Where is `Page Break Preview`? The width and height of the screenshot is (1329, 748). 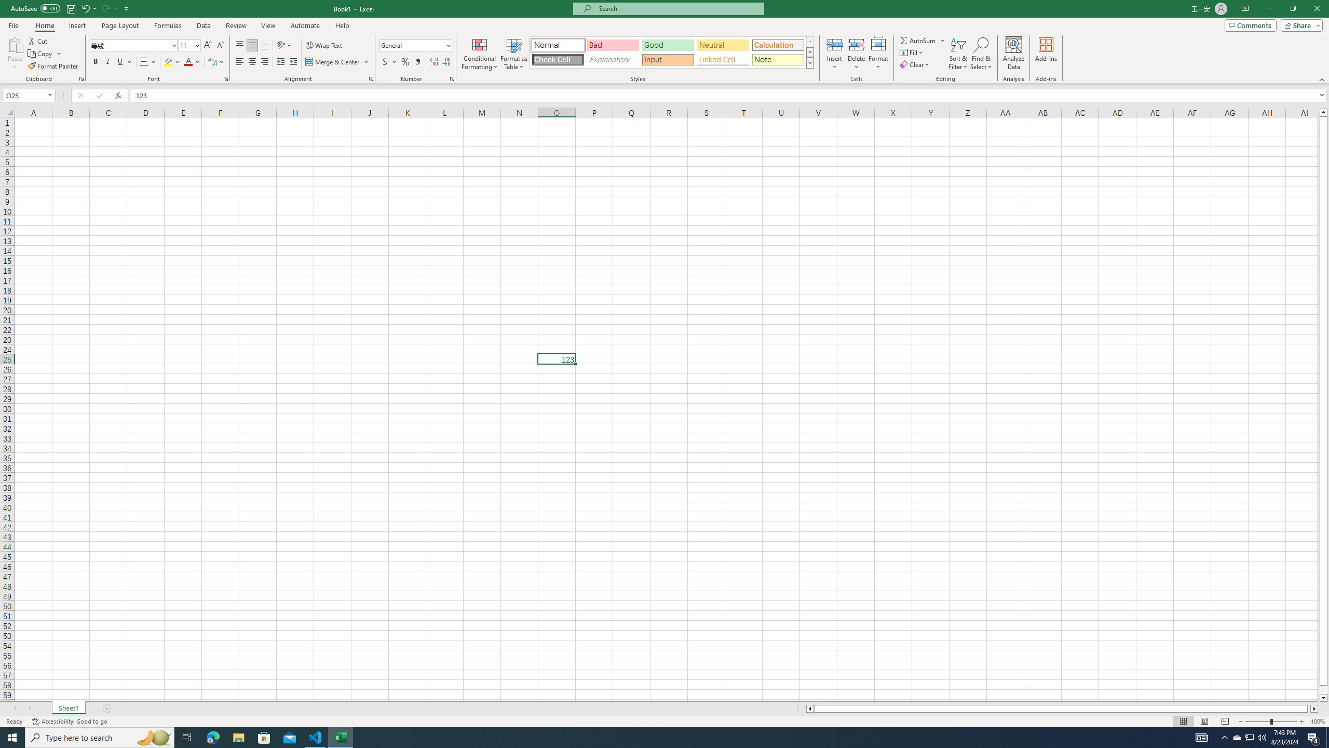
Page Break Preview is located at coordinates (1225, 722).